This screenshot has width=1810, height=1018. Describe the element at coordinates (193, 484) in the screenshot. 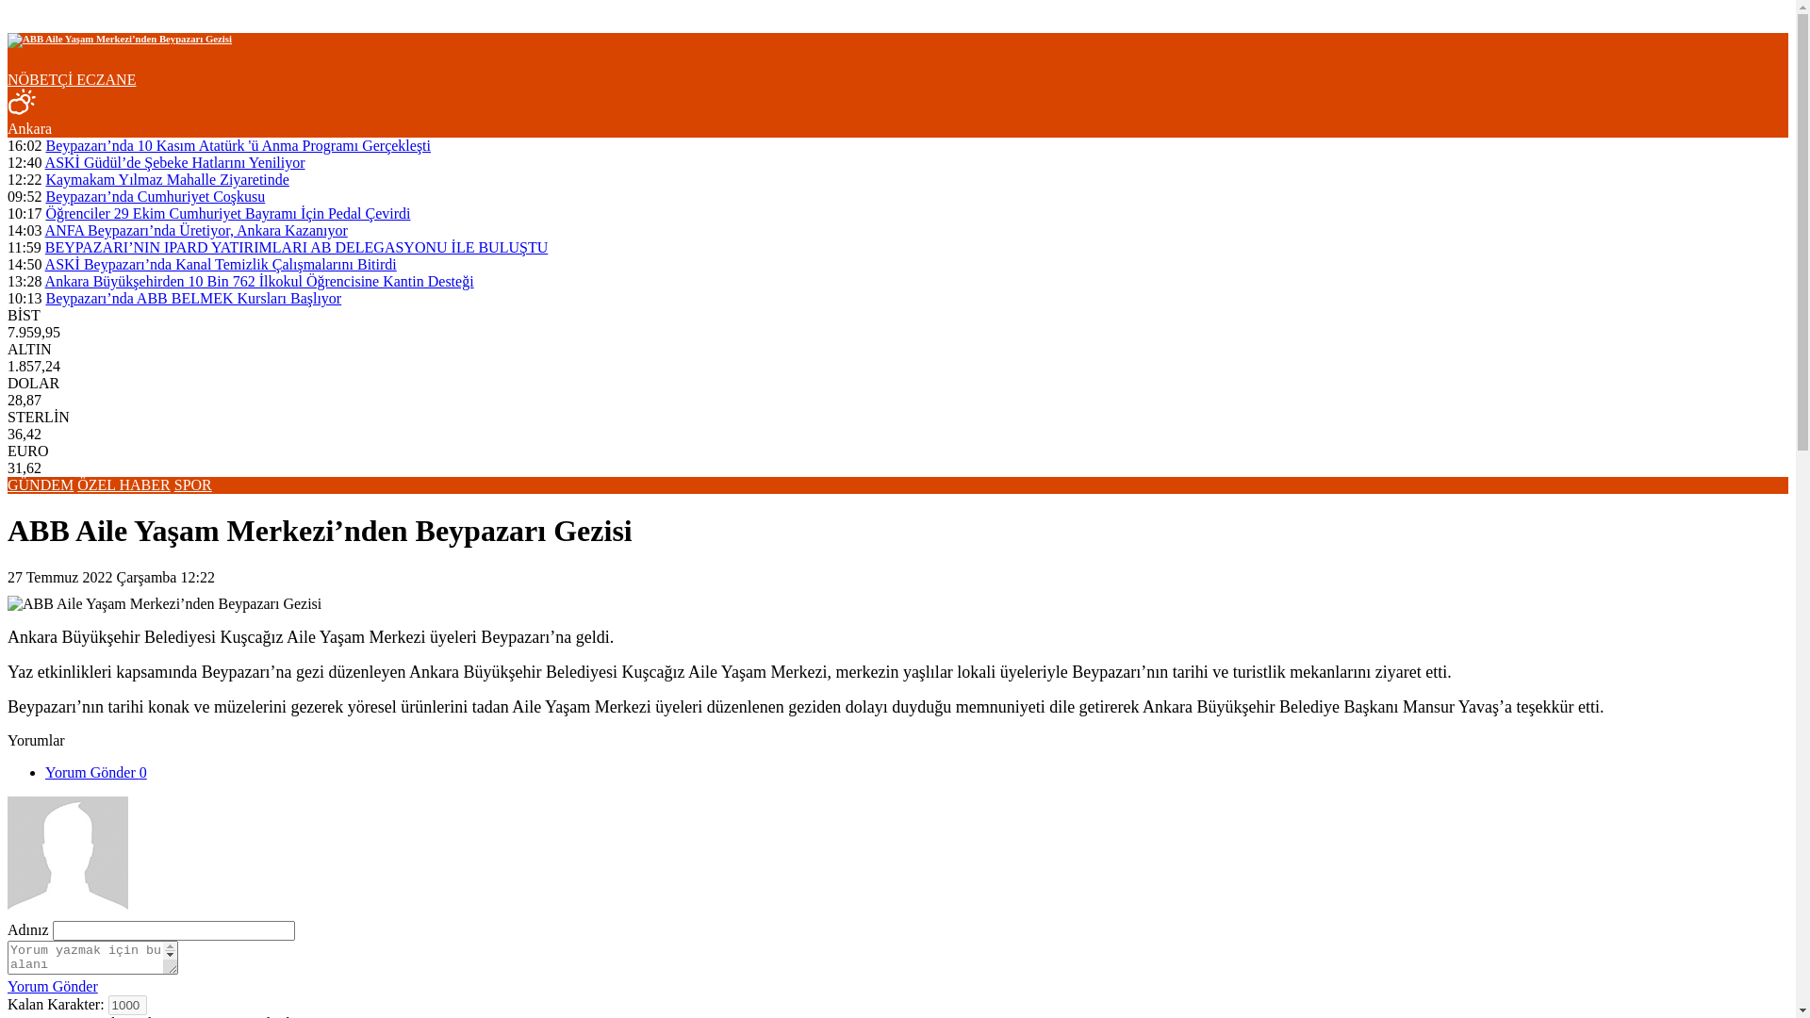

I see `SPOR` at that location.